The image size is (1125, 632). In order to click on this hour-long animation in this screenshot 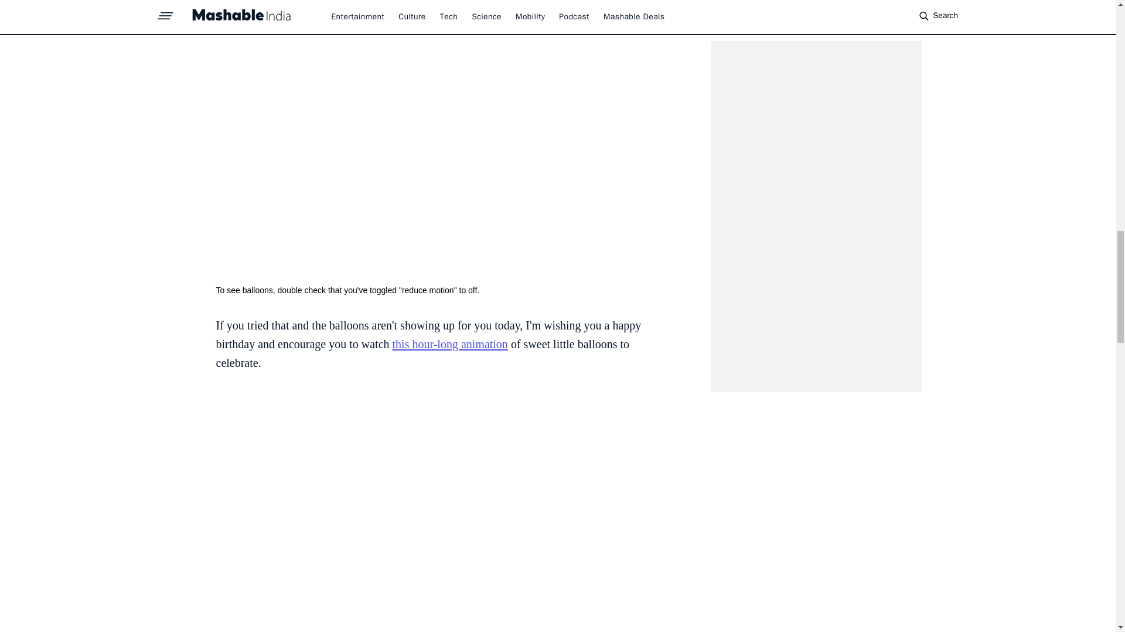, I will do `click(450, 344)`.